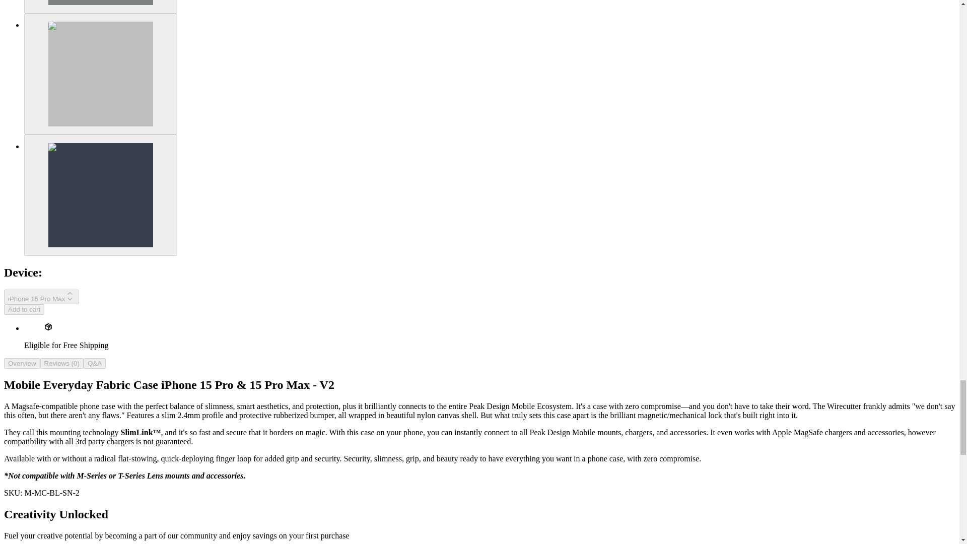 The width and height of the screenshot is (967, 544). Describe the element at coordinates (22, 363) in the screenshot. I see `Overview` at that location.